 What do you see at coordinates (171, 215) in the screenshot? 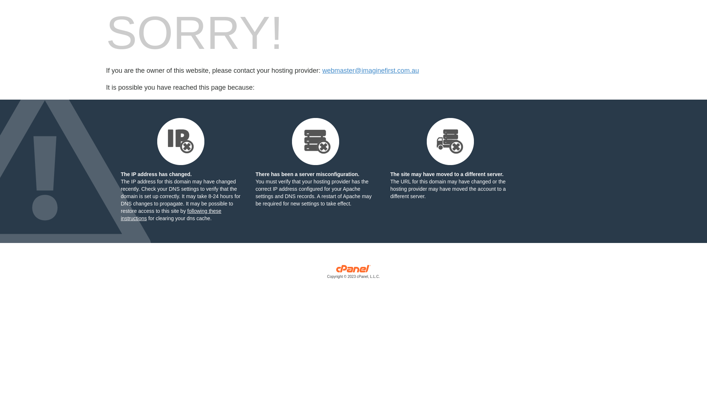
I see `following these instructions` at bounding box center [171, 215].